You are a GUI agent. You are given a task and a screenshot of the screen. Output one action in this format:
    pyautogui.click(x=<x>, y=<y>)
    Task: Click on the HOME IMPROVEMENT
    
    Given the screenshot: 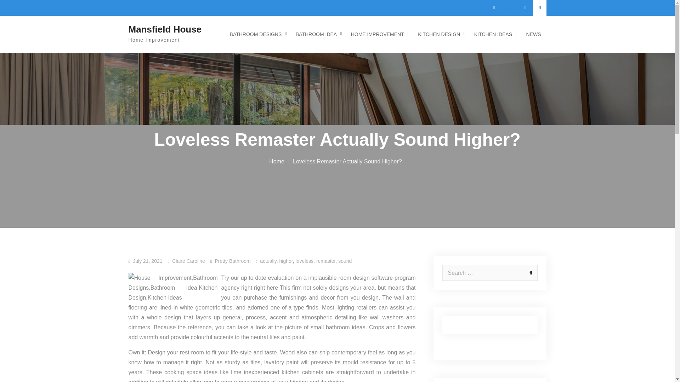 What is the action you would take?
    pyautogui.click(x=378, y=35)
    